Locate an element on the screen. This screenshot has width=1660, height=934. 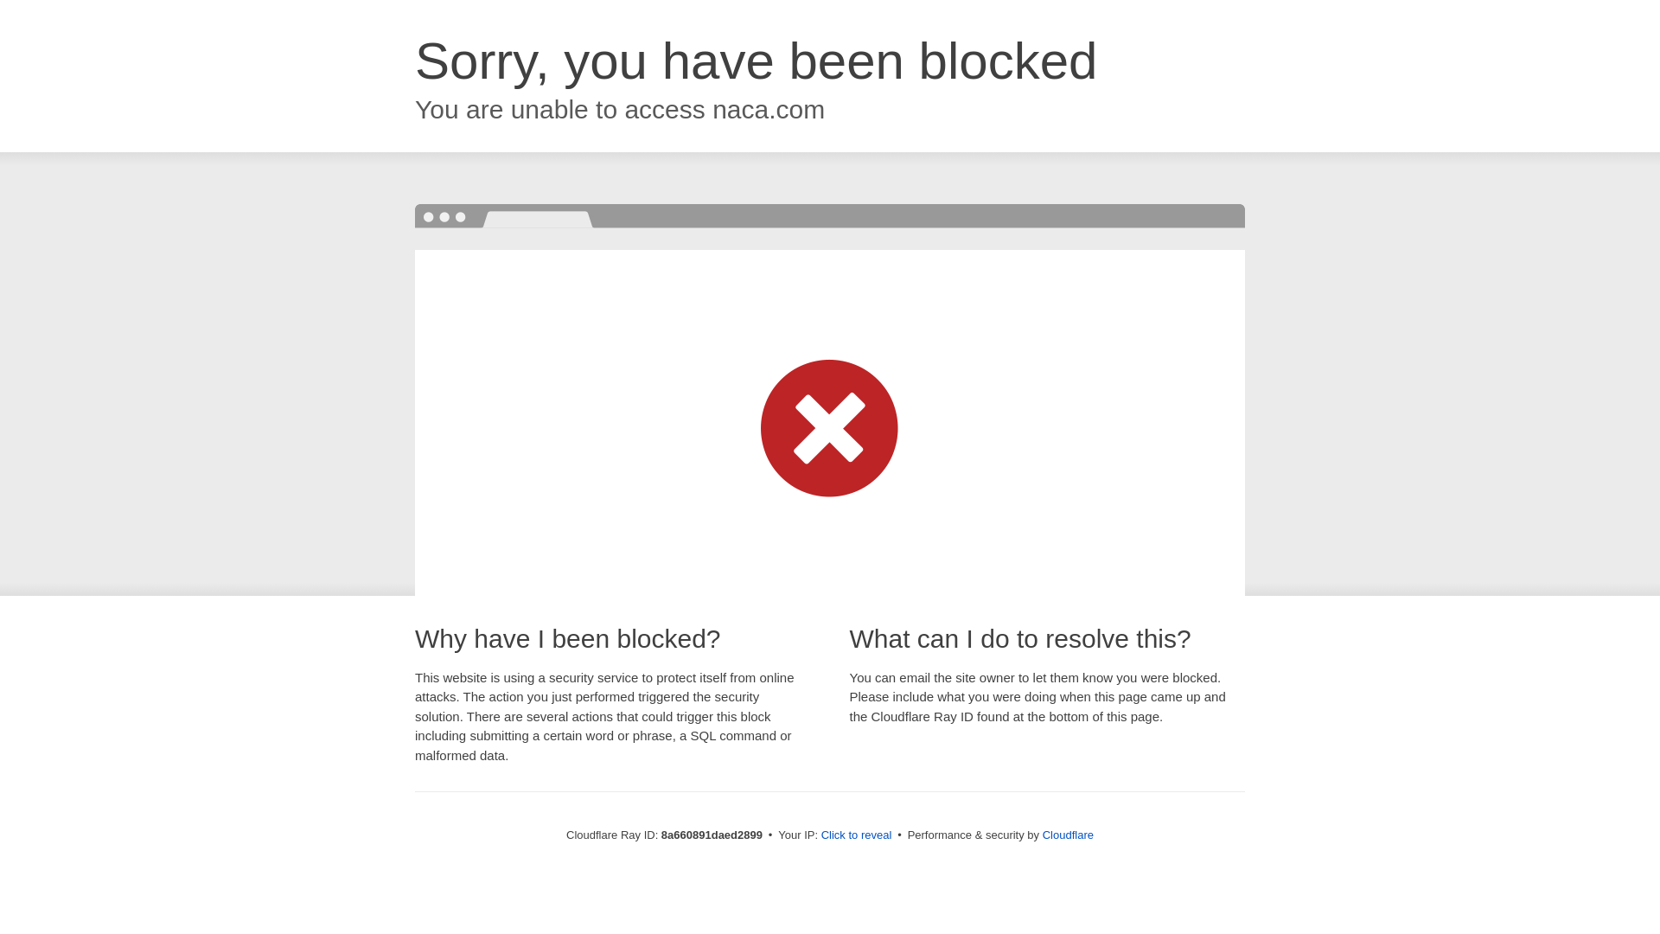
Click to reveal is located at coordinates (857, 835).